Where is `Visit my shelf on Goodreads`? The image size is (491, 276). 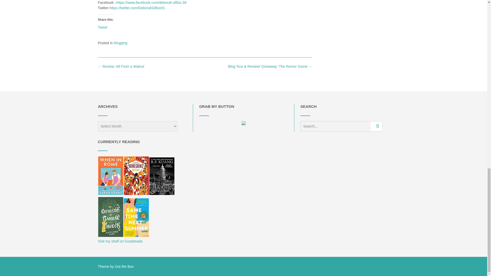 Visit my shelf on Goodreads is located at coordinates (120, 241).